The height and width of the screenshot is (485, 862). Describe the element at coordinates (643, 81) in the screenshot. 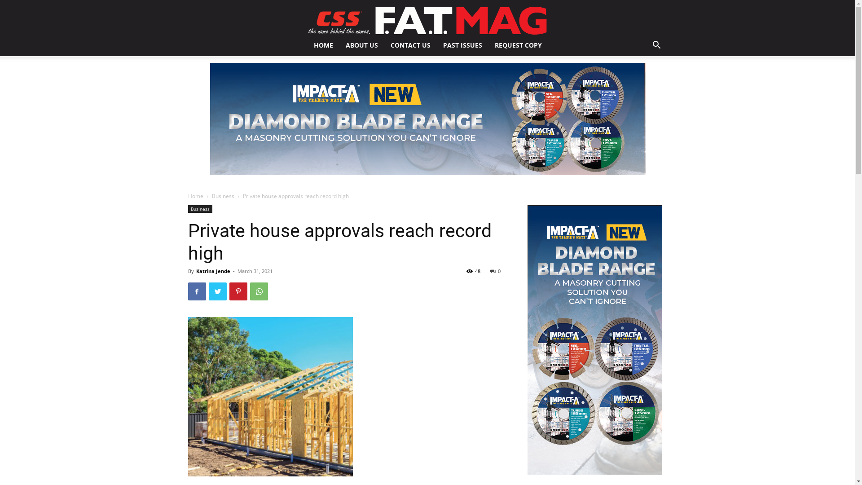

I see `Search` at that location.